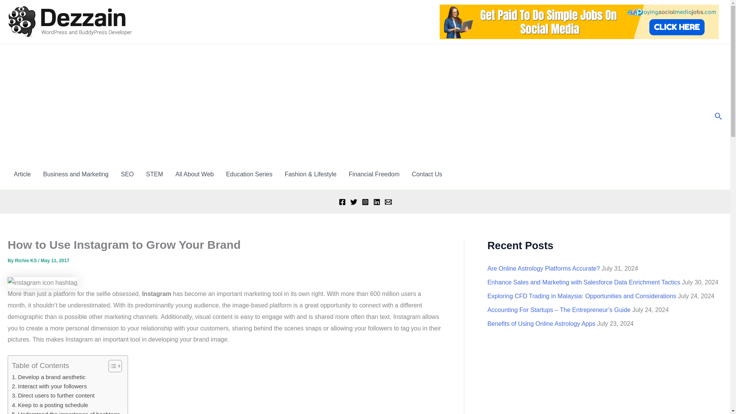 The image size is (736, 414). What do you see at coordinates (26, 260) in the screenshot?
I see `Richie KS` at bounding box center [26, 260].